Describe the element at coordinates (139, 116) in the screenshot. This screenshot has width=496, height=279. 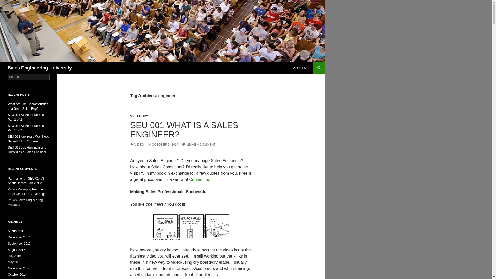
I see `SE THEORY` at that location.